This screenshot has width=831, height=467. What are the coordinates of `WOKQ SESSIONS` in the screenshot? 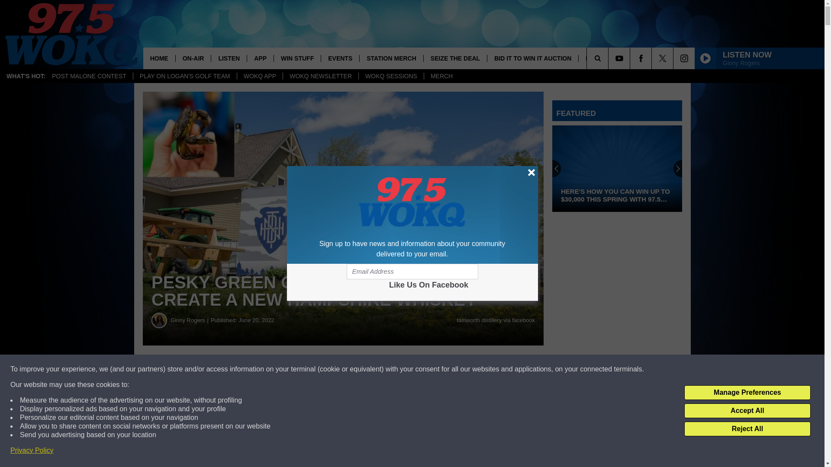 It's located at (391, 76).